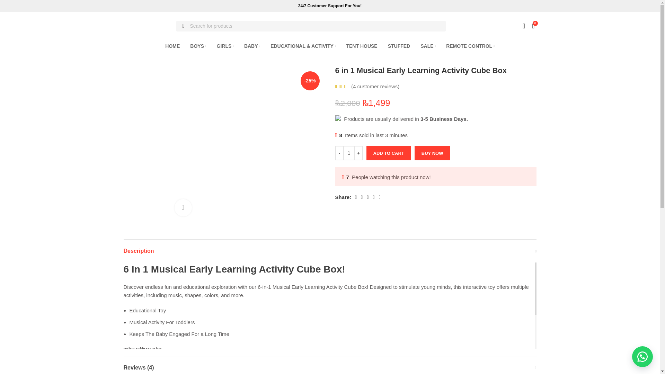 This screenshot has height=374, width=665. Describe the element at coordinates (172, 46) in the screenshot. I see `HOME` at that location.